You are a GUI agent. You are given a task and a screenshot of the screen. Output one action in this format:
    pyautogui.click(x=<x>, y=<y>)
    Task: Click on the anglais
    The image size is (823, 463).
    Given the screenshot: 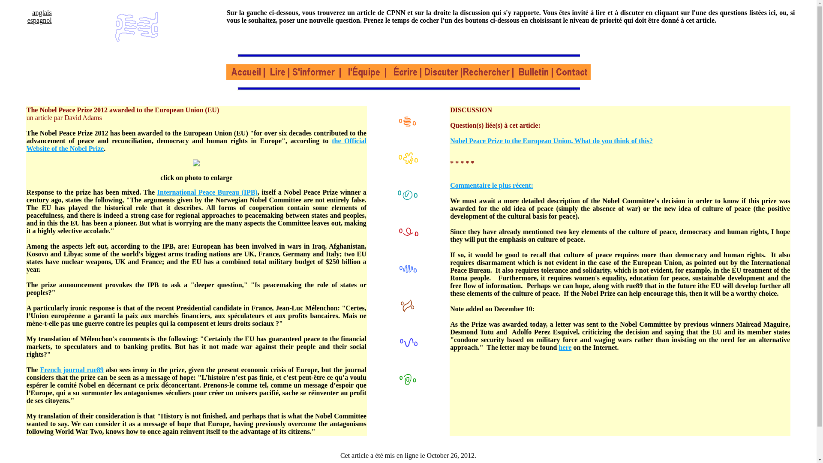 What is the action you would take?
    pyautogui.click(x=41, y=12)
    